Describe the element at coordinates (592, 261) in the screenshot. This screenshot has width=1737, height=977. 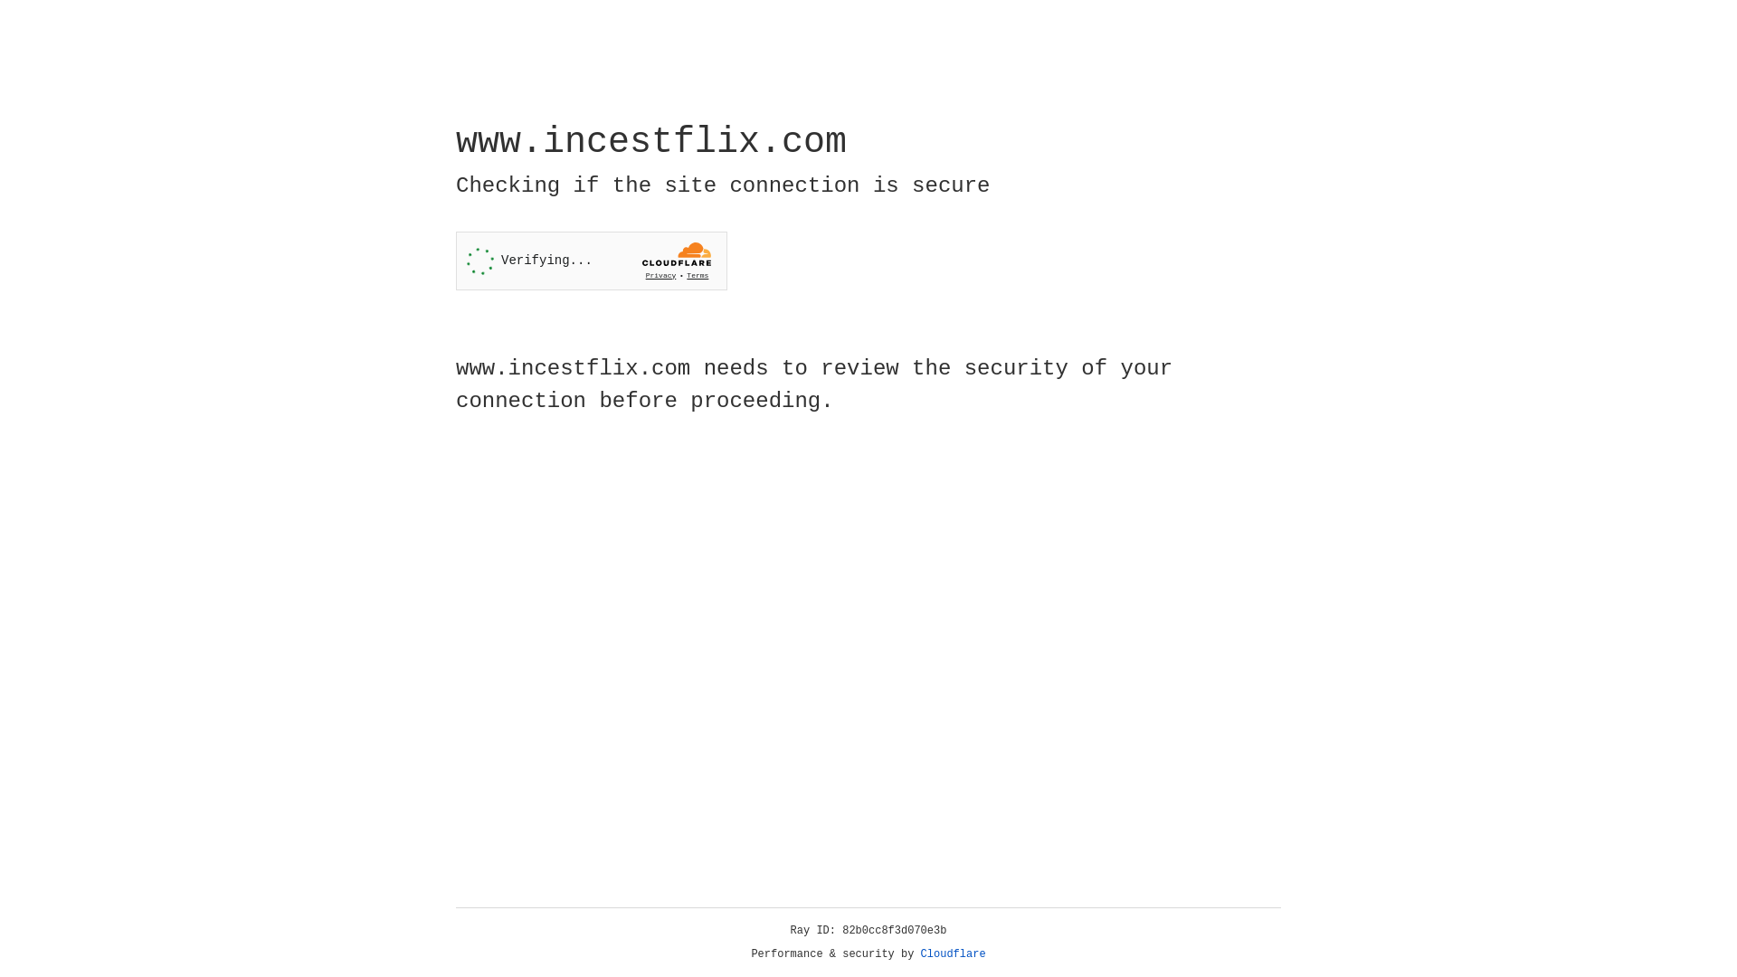
I see `Widget containing a Cloudflare security challenge` at that location.